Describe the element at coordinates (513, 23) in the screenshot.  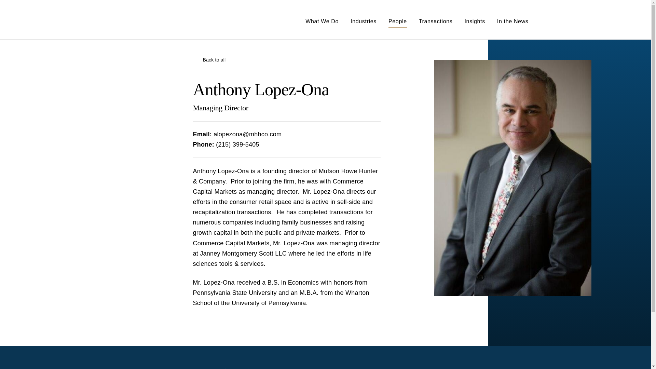
I see `In the News` at that location.